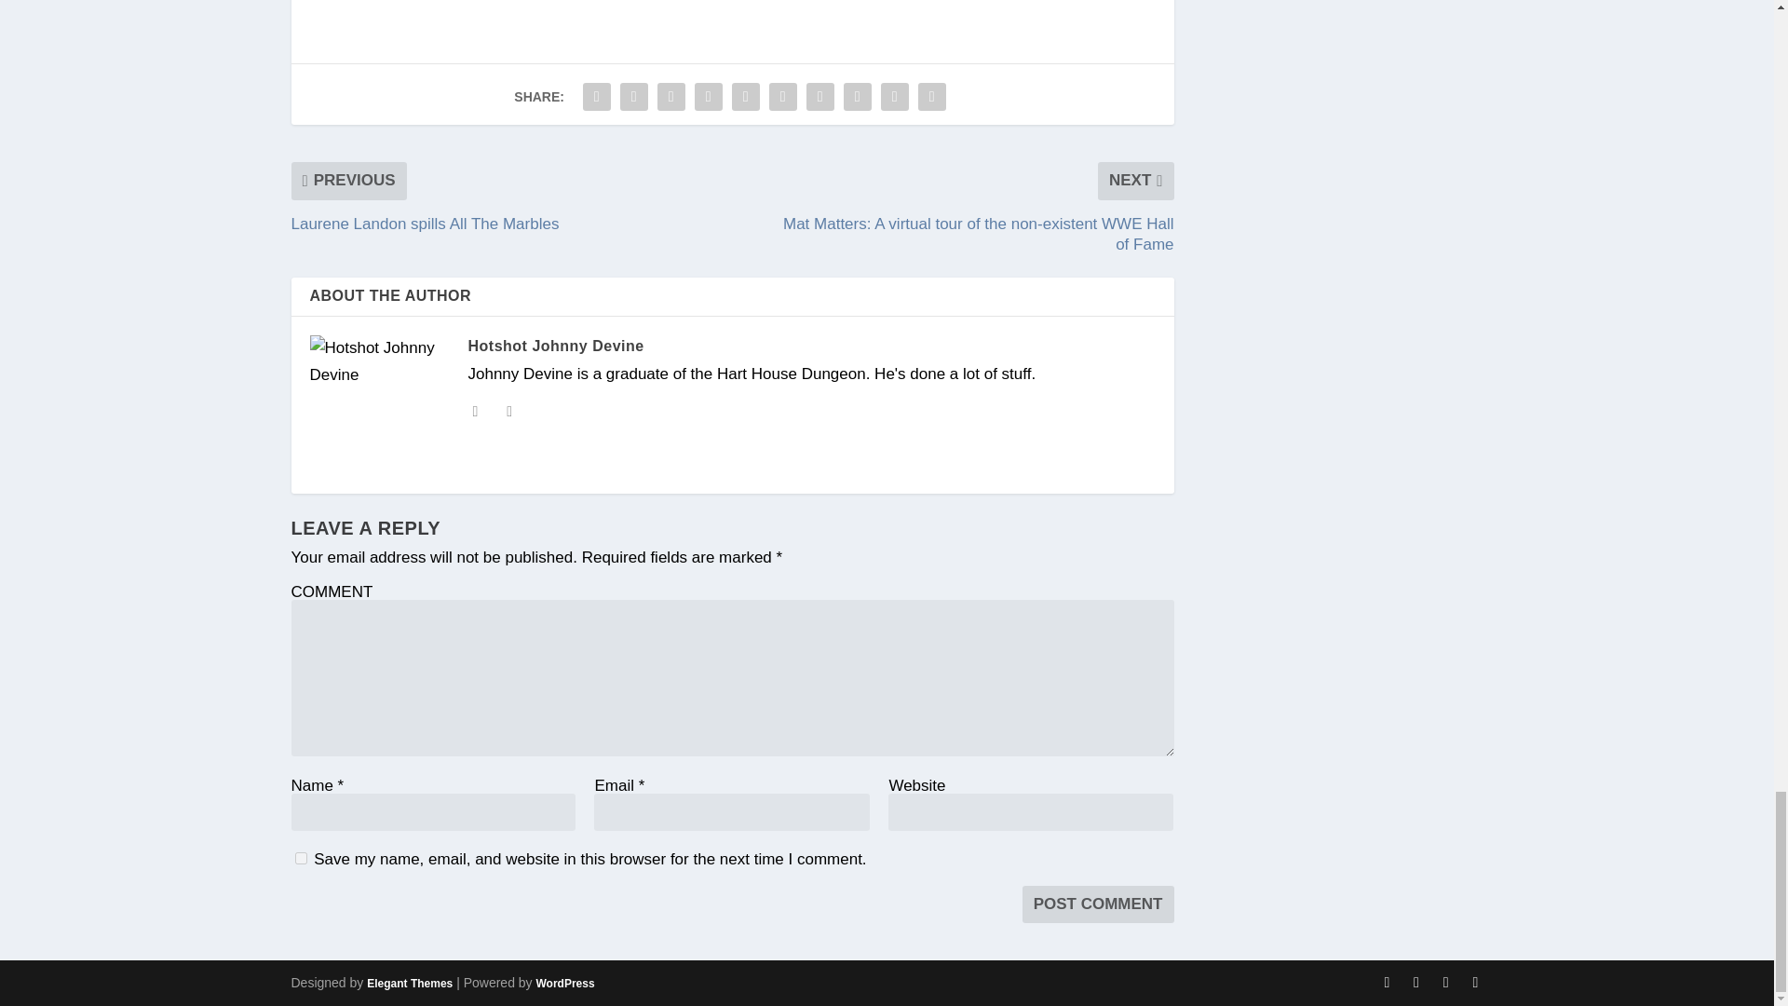  What do you see at coordinates (746, 97) in the screenshot?
I see `Share "Proposing a radical restructuring" via Pinterest` at bounding box center [746, 97].